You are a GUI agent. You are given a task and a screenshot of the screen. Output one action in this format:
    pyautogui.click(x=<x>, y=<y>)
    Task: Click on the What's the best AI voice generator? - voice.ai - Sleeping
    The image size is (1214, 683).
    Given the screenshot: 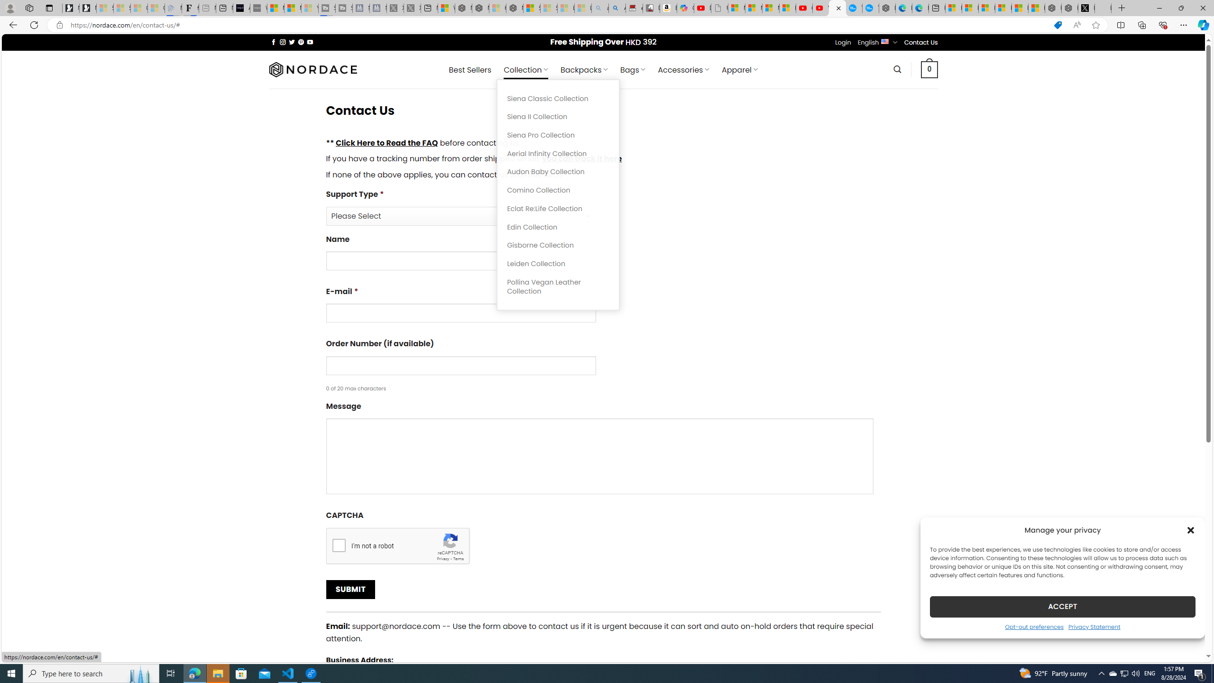 What is the action you would take?
    pyautogui.click(x=258, y=8)
    